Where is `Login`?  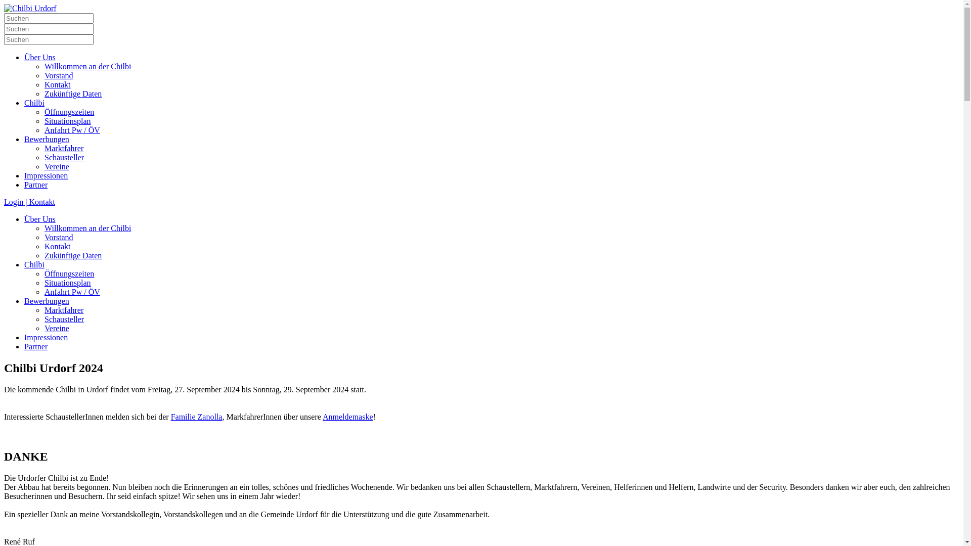
Login is located at coordinates (14, 202).